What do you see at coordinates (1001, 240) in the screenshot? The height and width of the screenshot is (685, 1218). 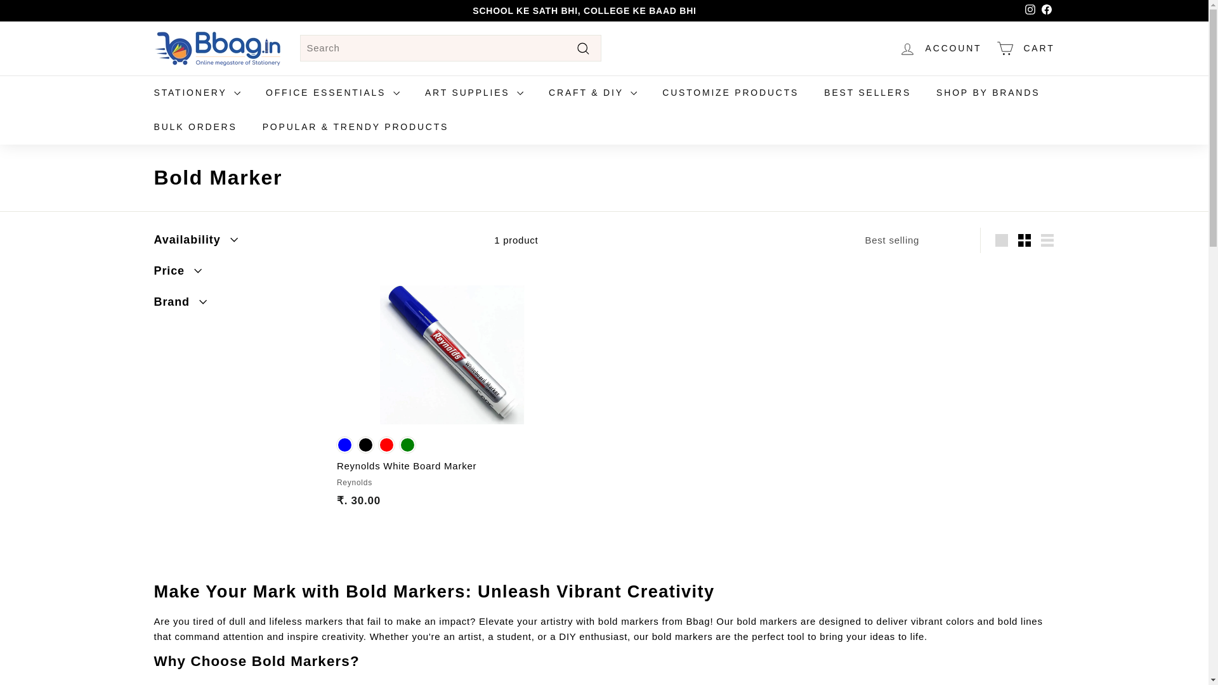 I see `Large` at bounding box center [1001, 240].